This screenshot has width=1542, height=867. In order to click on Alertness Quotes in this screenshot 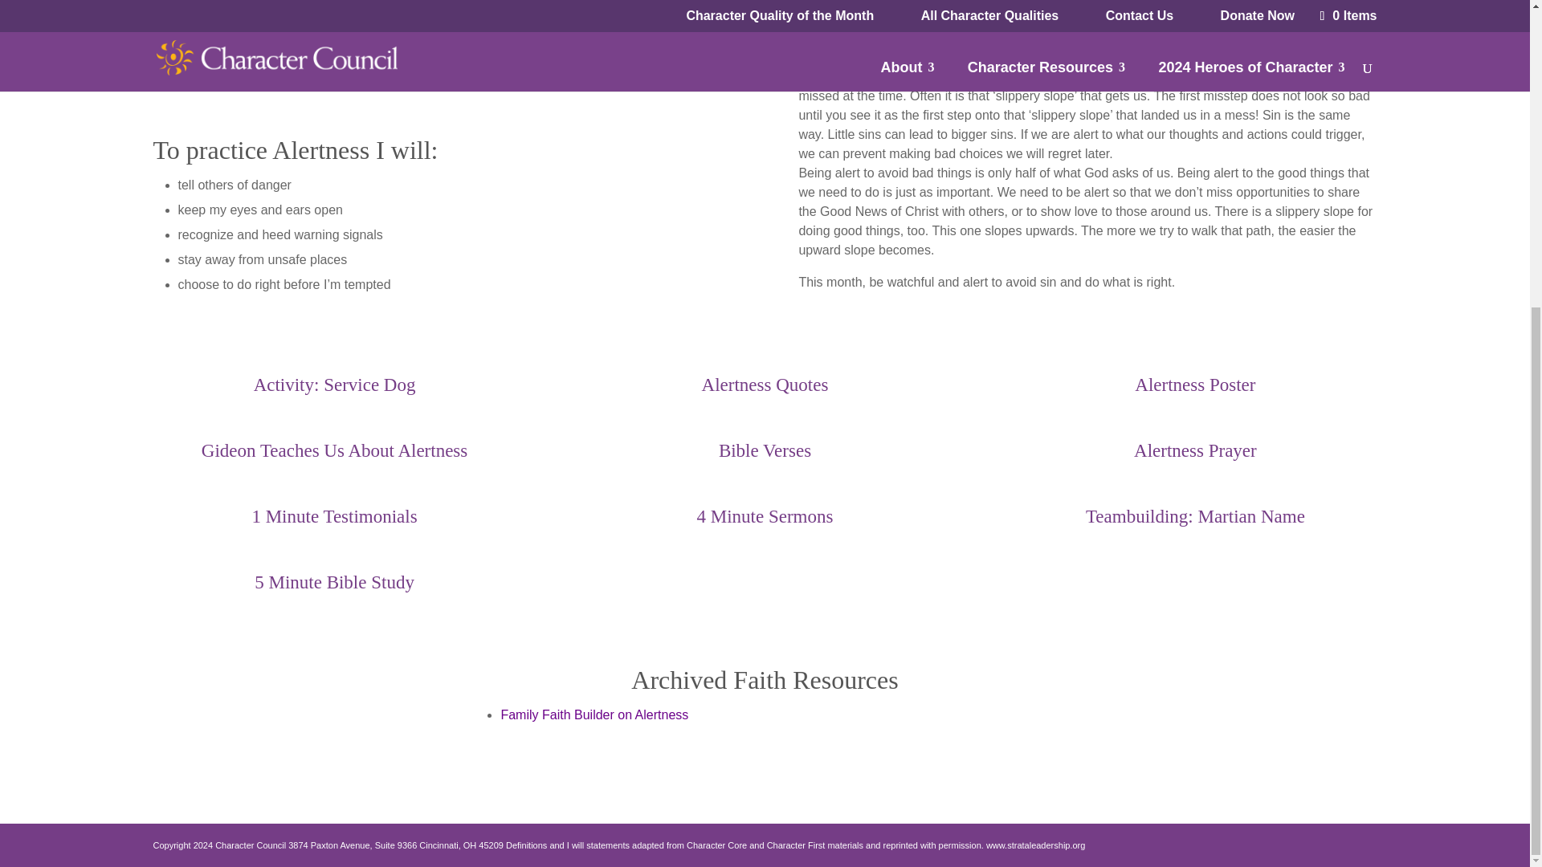, I will do `click(765, 385)`.